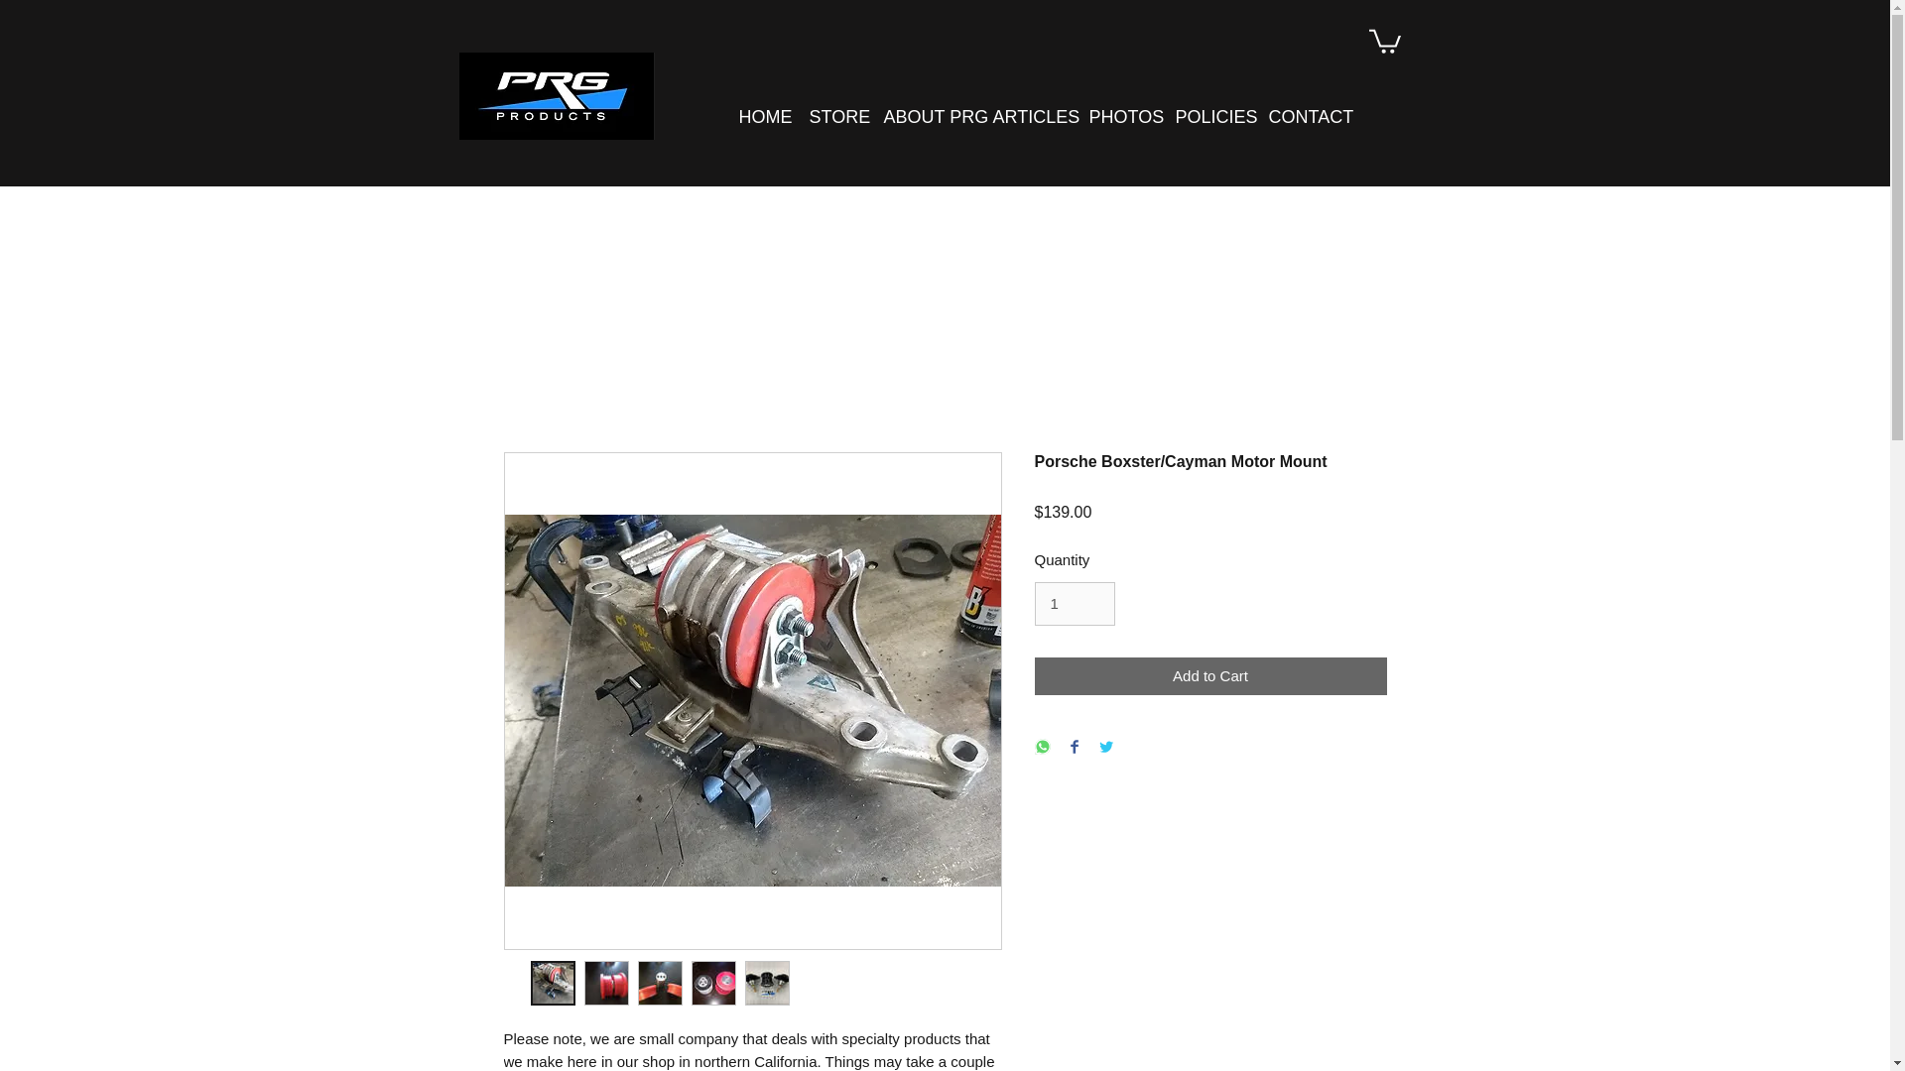 This screenshot has height=1071, width=1905. What do you see at coordinates (1074, 603) in the screenshot?
I see `1` at bounding box center [1074, 603].